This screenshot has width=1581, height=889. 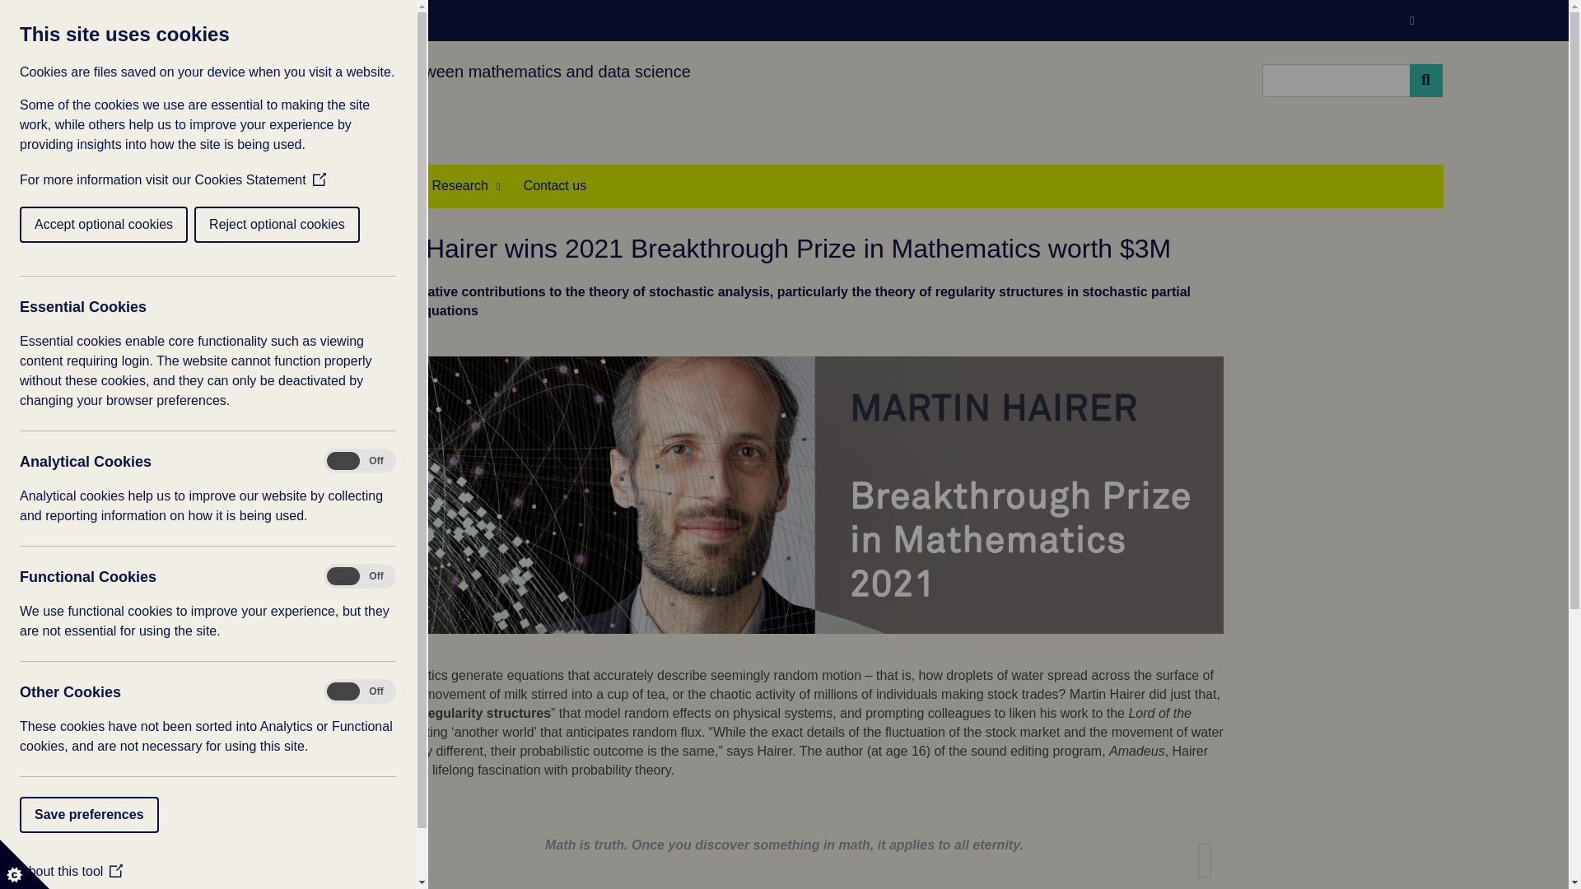 What do you see at coordinates (382, 186) in the screenshot?
I see `Events` at bounding box center [382, 186].